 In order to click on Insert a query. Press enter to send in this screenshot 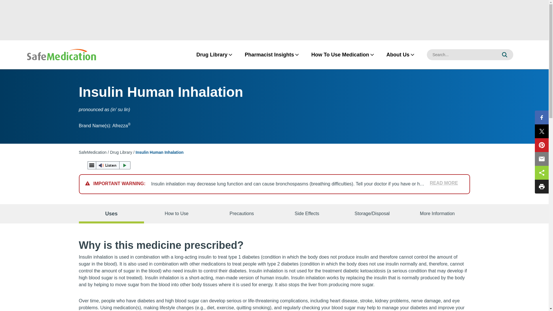, I will do `click(461, 55)`.